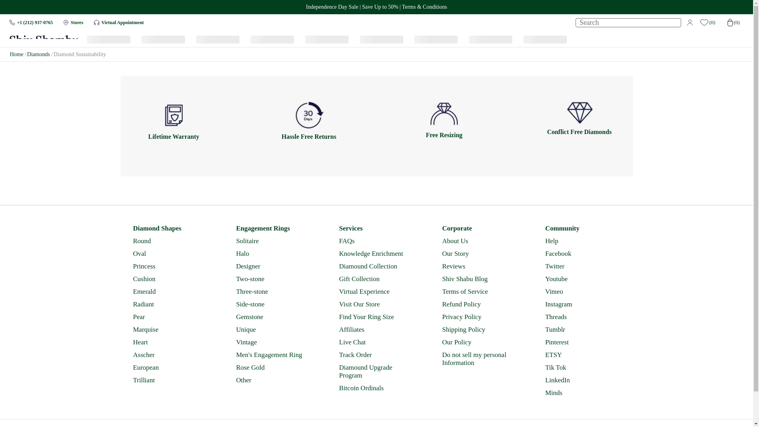  I want to click on Virtual Appointmen, so click(96, 22).